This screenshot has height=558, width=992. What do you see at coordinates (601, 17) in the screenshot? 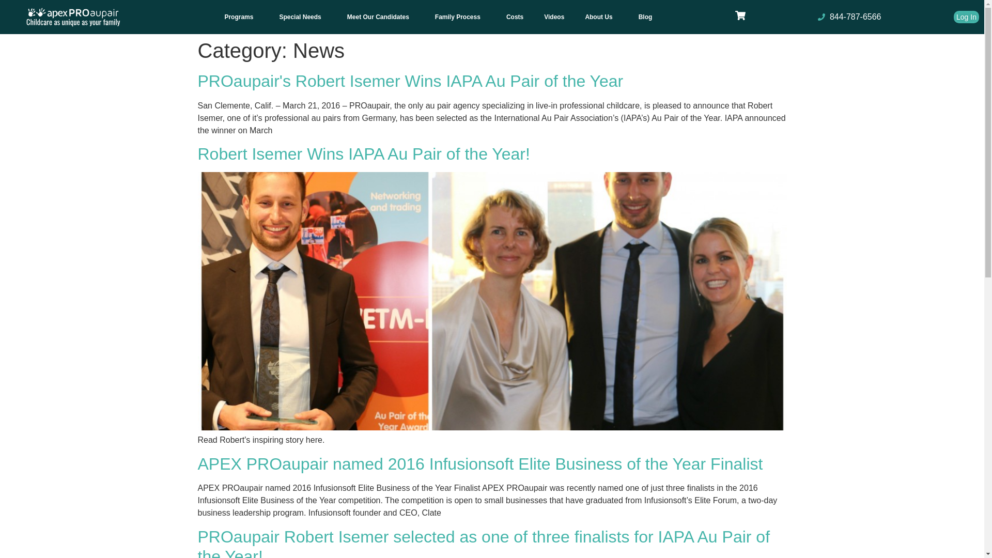
I see `About Us` at bounding box center [601, 17].